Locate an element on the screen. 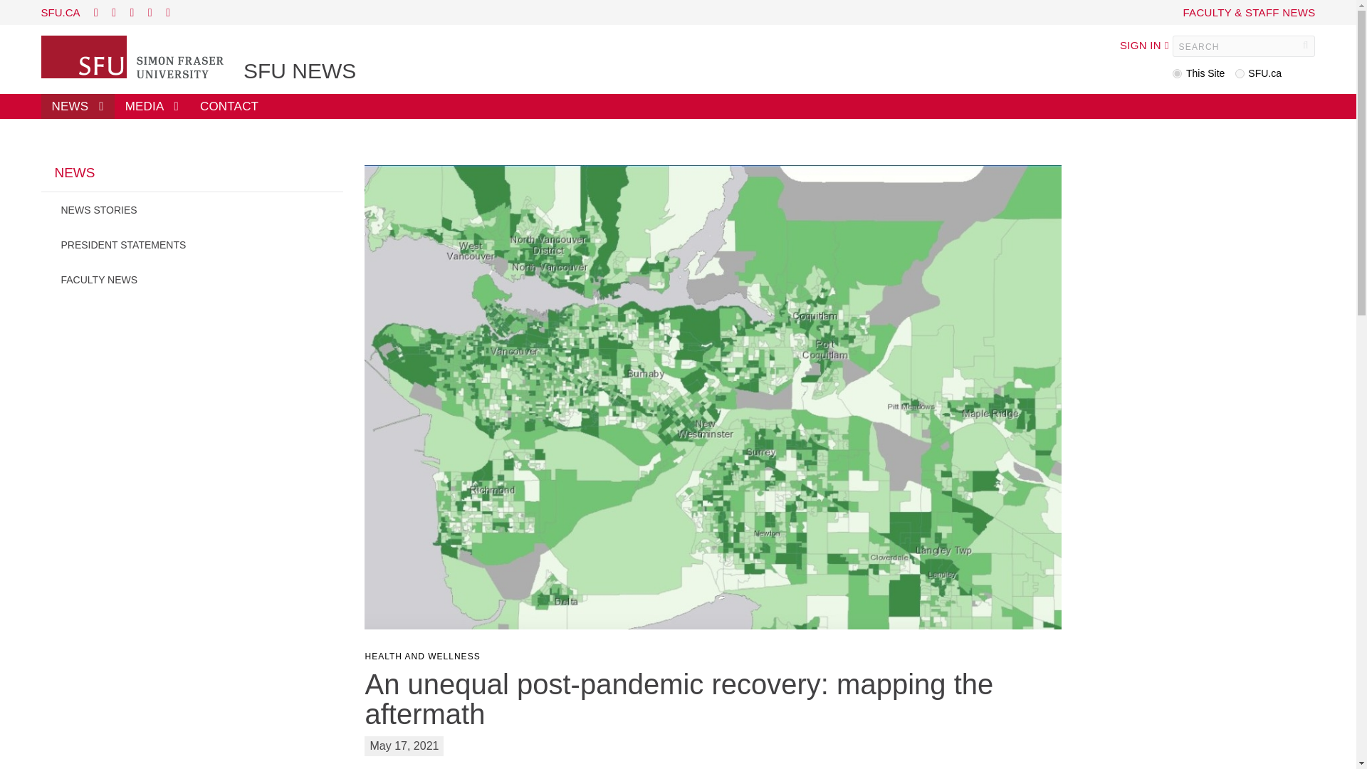 This screenshot has height=769, width=1367. MEDIA is located at coordinates (152, 106).